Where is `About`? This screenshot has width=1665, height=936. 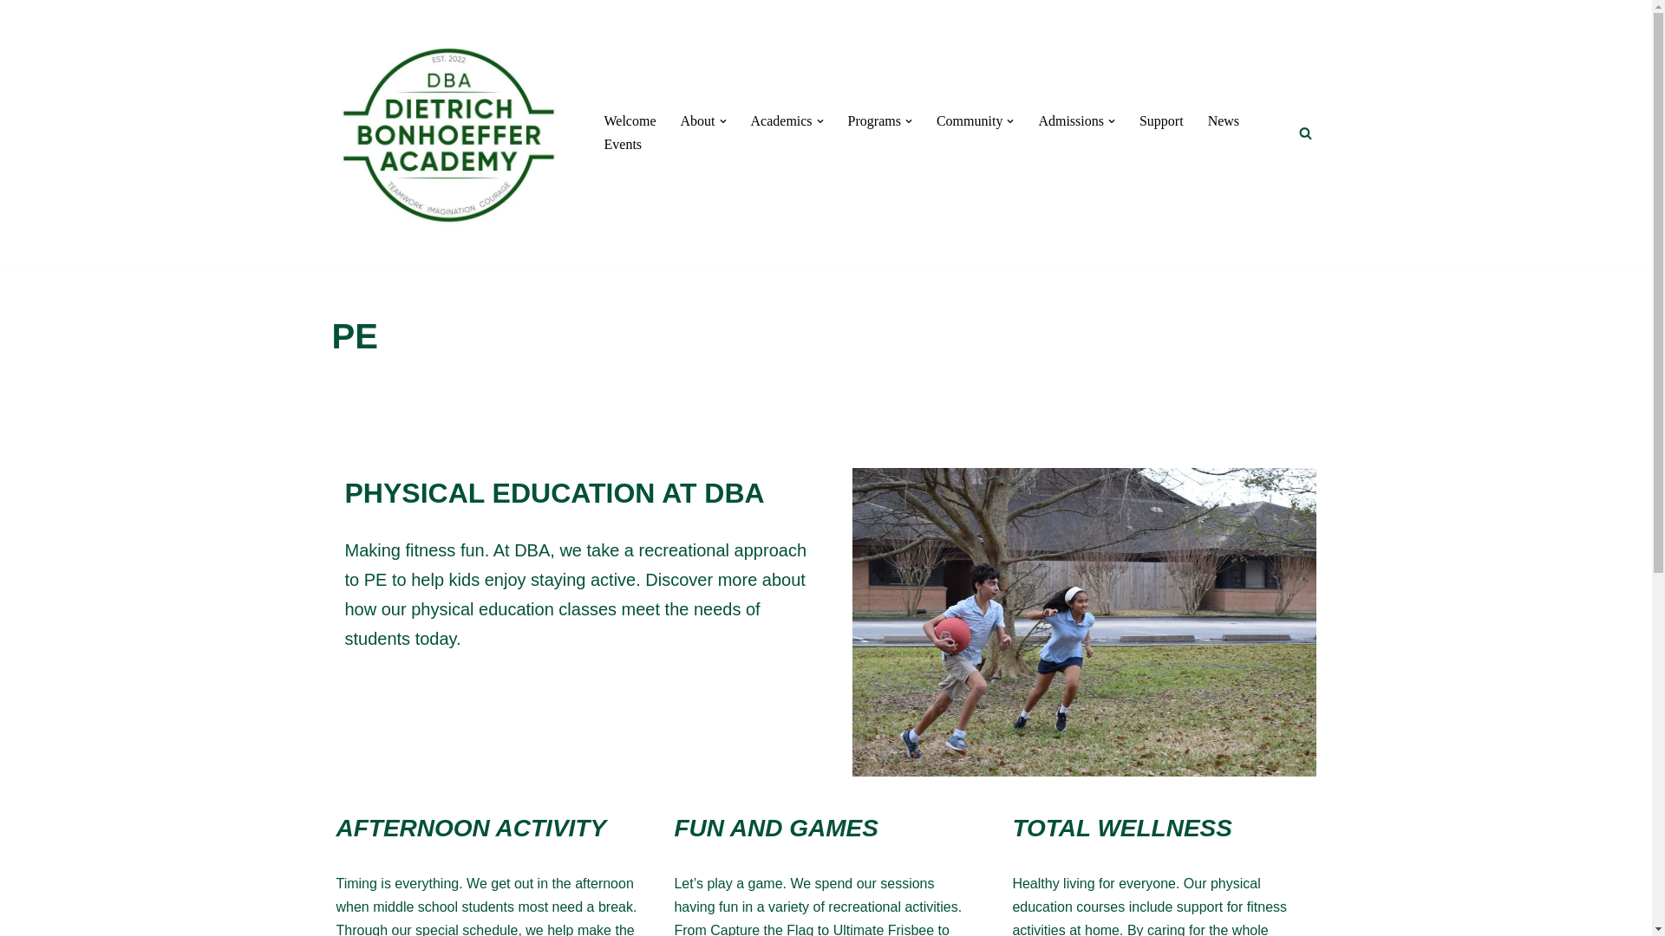
About is located at coordinates (698, 121).